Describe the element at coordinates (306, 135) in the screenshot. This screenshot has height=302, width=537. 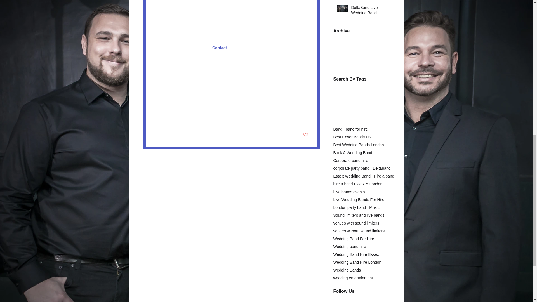
I see `Post not marked as liked` at that location.